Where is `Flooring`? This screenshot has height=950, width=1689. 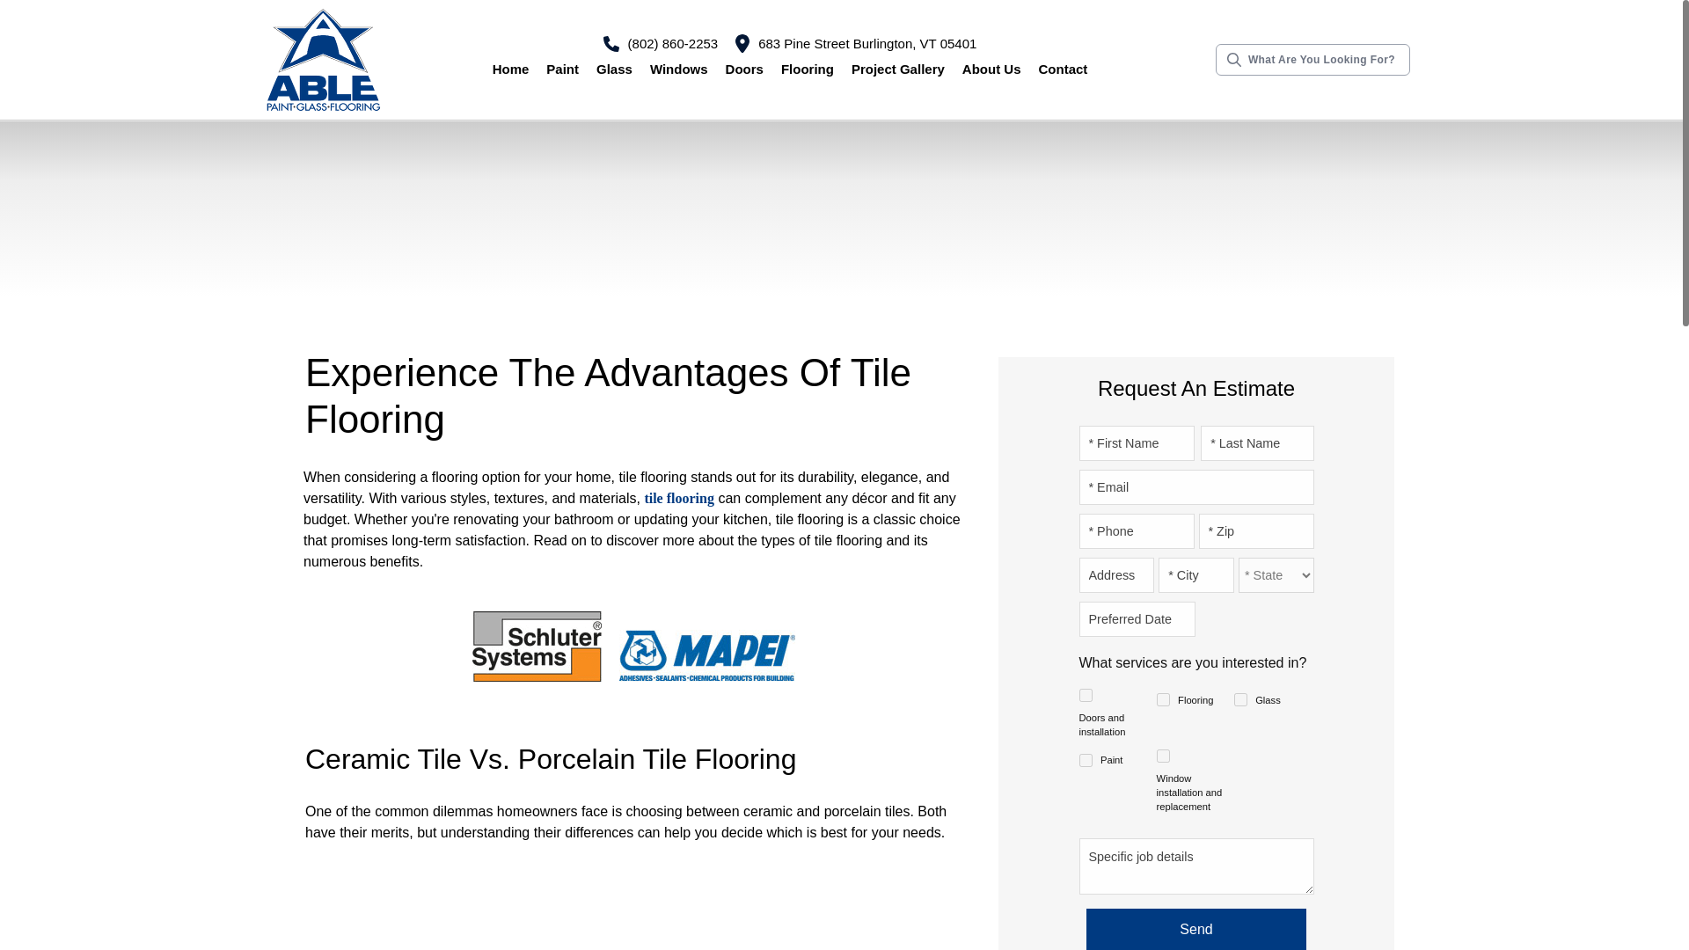
Flooring is located at coordinates (808, 69).